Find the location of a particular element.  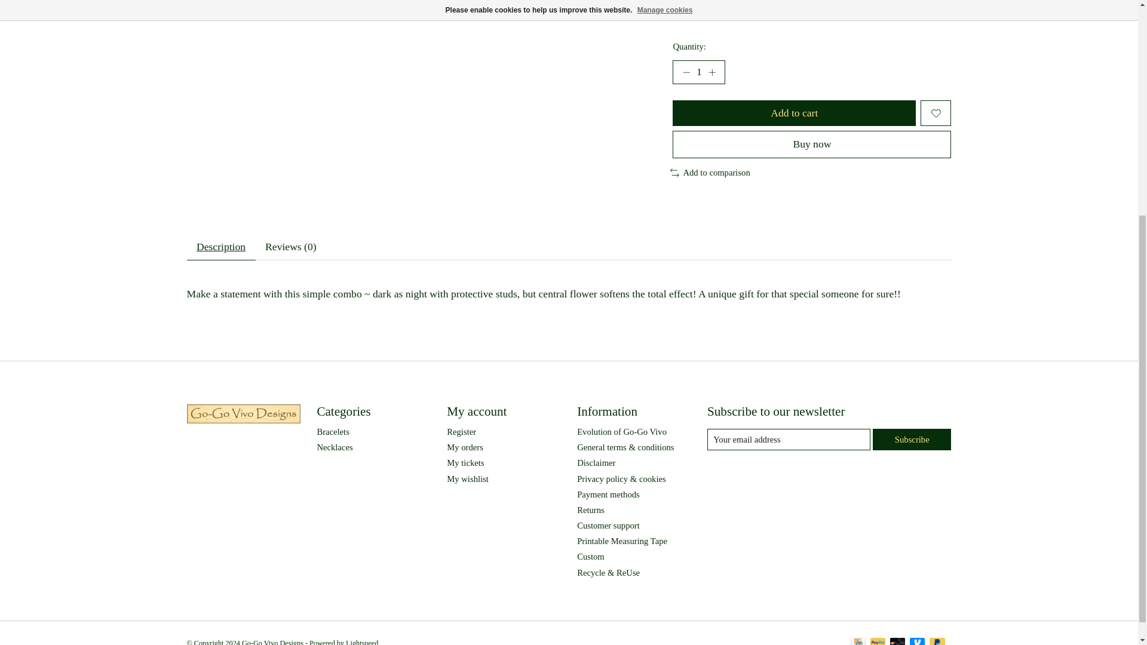

Evolution of Go-Go Vivo is located at coordinates (621, 431).